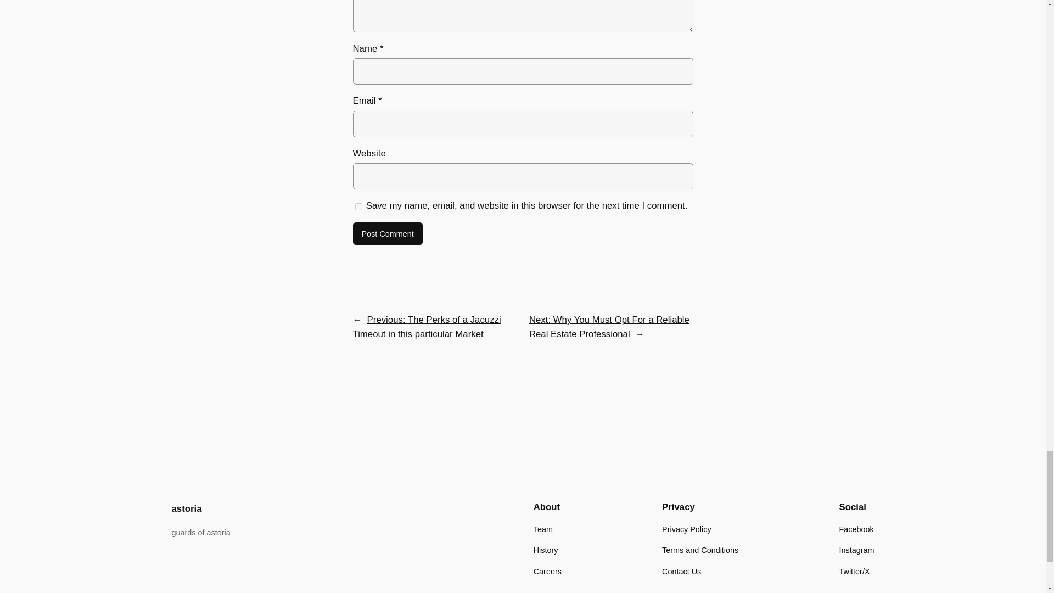  What do you see at coordinates (700, 550) in the screenshot?
I see `Terms and Conditions` at bounding box center [700, 550].